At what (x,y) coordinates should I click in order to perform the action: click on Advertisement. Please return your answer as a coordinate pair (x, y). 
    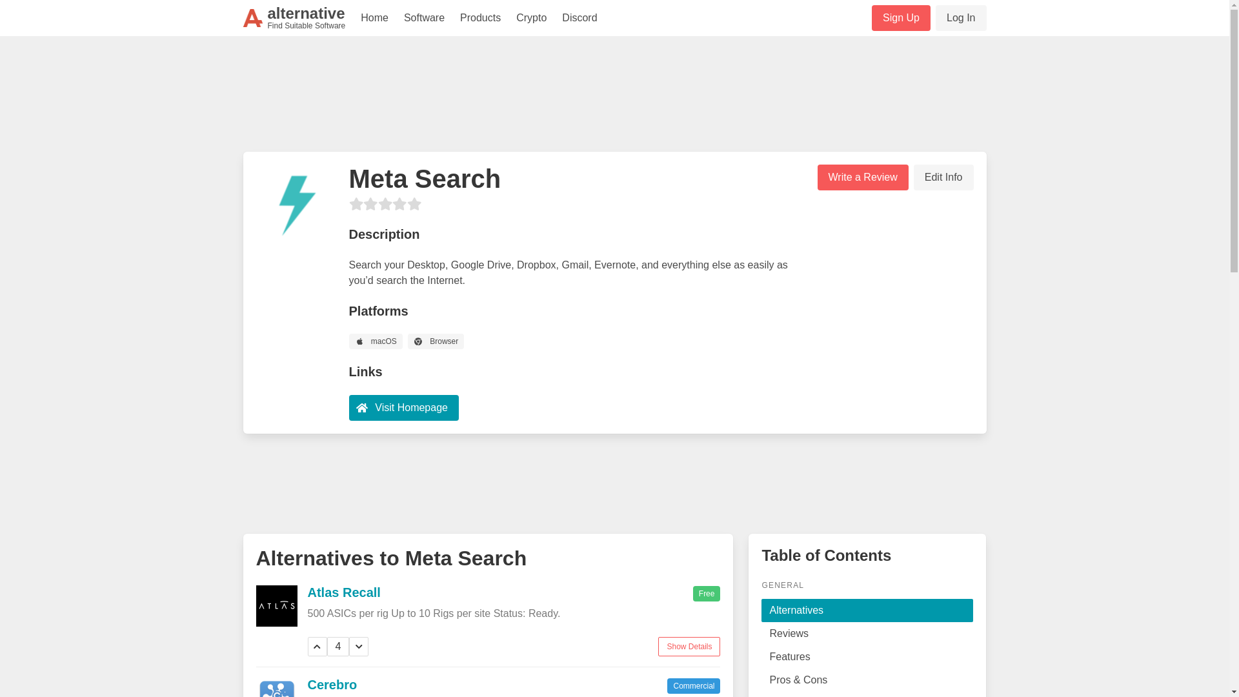
    Looking at the image, I should click on (614, 99).